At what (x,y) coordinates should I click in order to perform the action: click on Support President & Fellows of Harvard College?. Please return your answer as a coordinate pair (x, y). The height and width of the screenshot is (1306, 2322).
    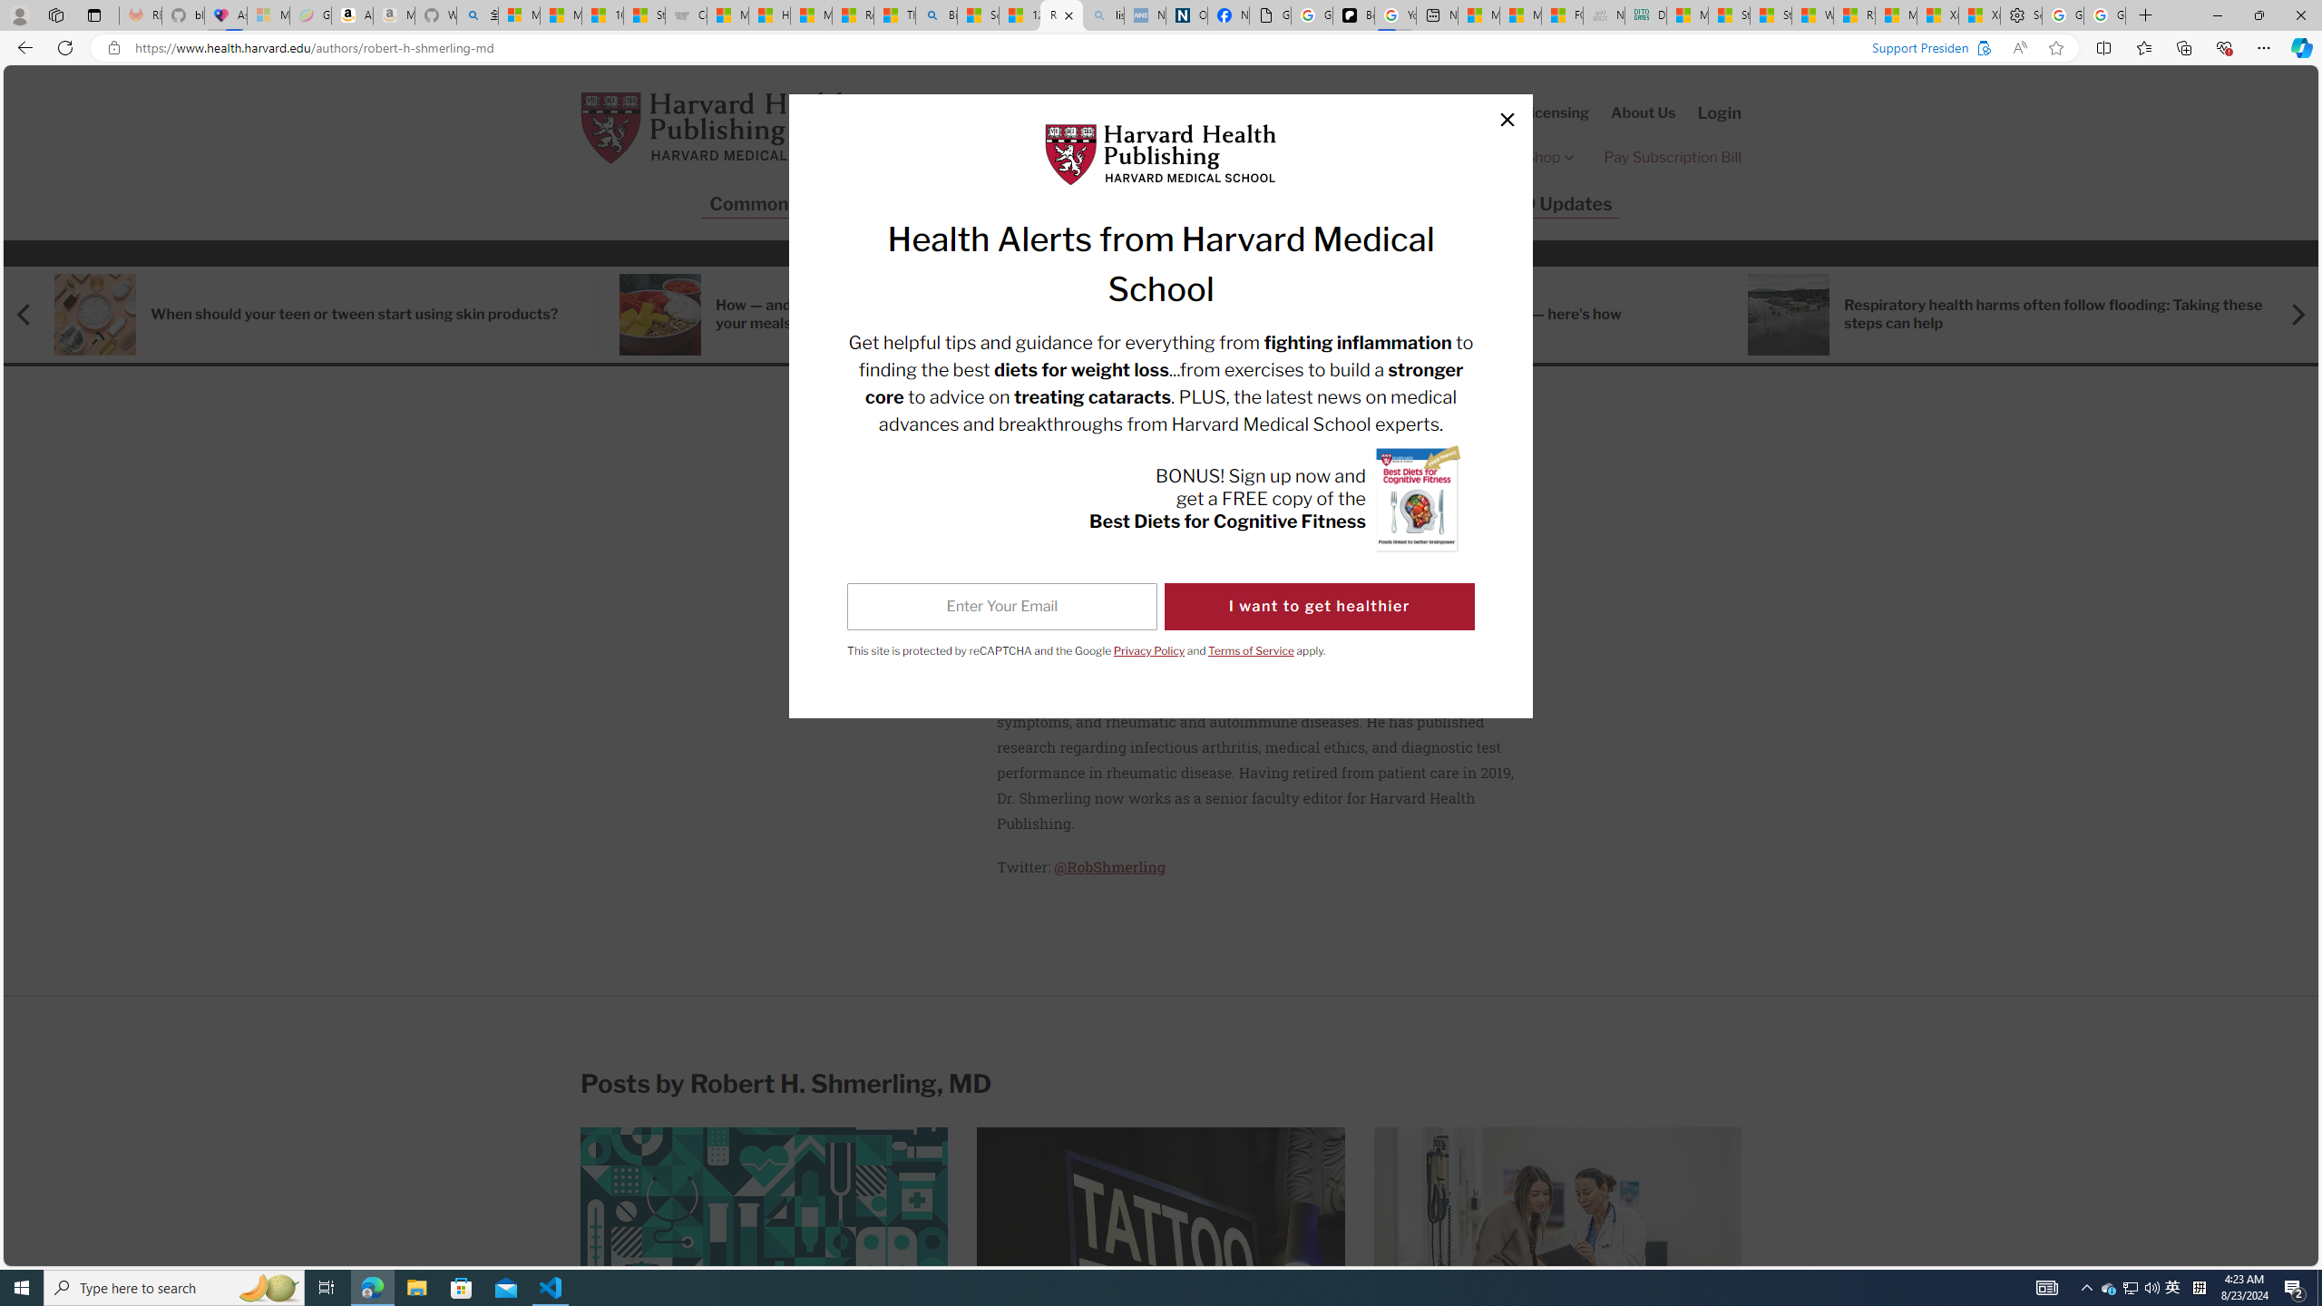
    Looking at the image, I should click on (1970, 48).